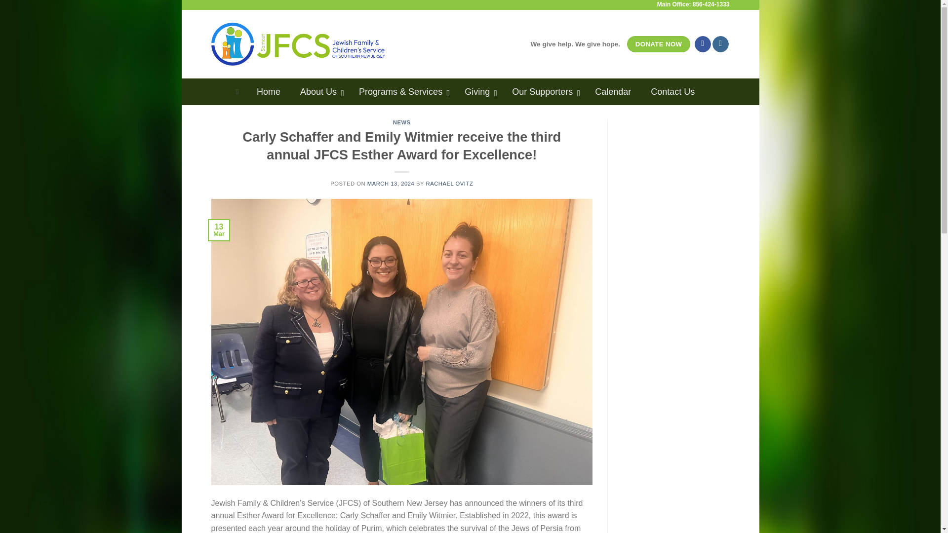 This screenshot has width=948, height=533. What do you see at coordinates (319, 91) in the screenshot?
I see `About Us` at bounding box center [319, 91].